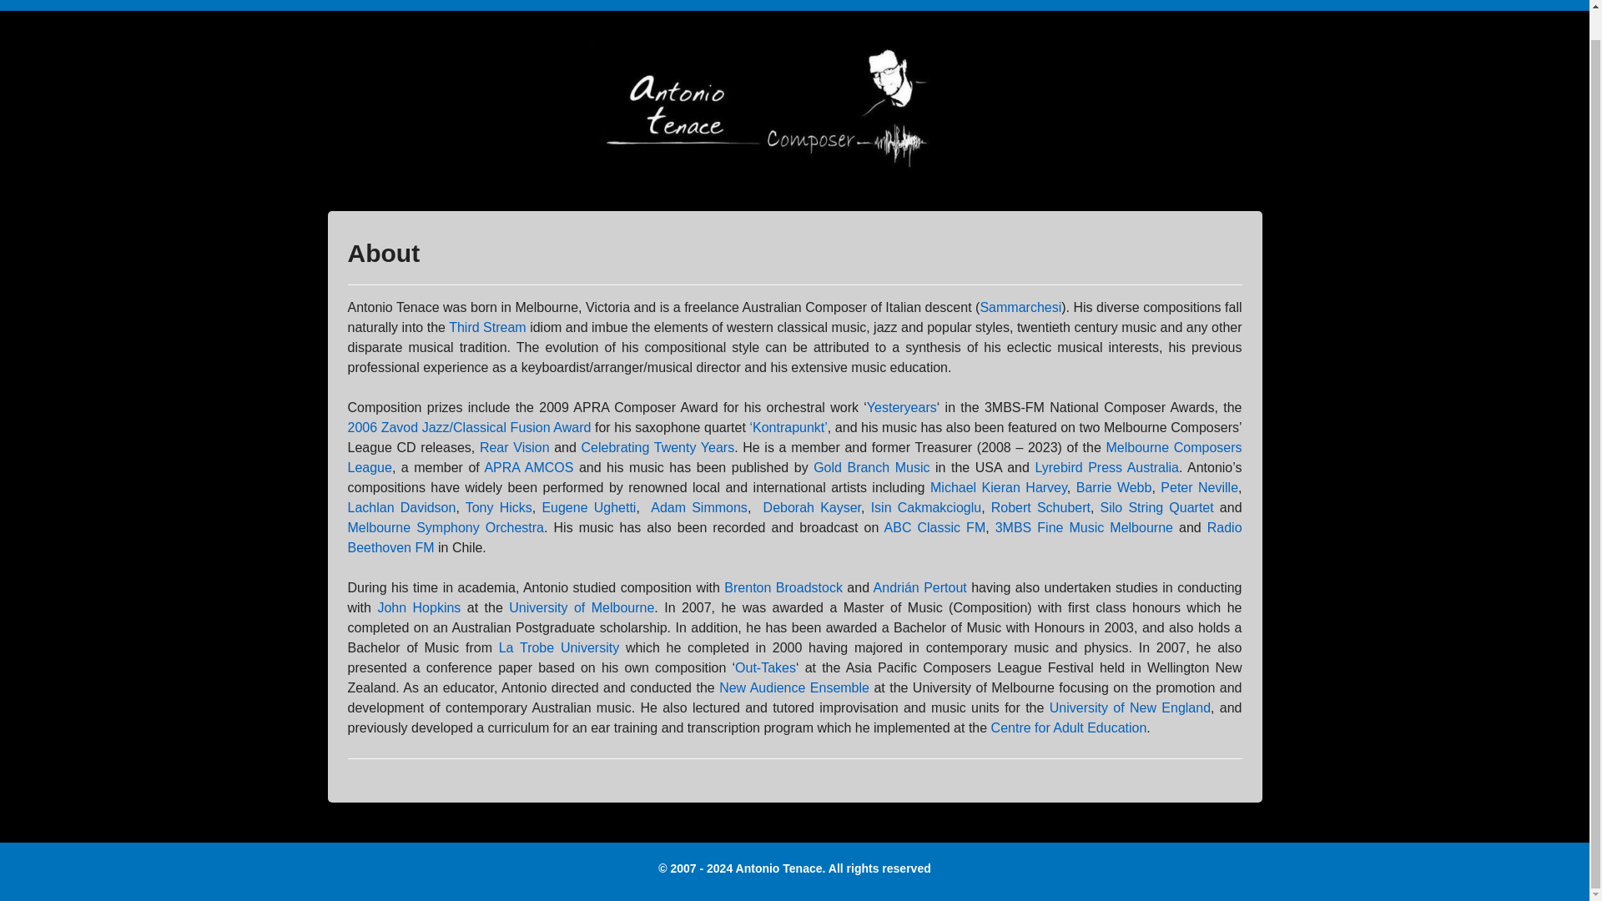  What do you see at coordinates (766, 667) in the screenshot?
I see `Out-Takes` at bounding box center [766, 667].